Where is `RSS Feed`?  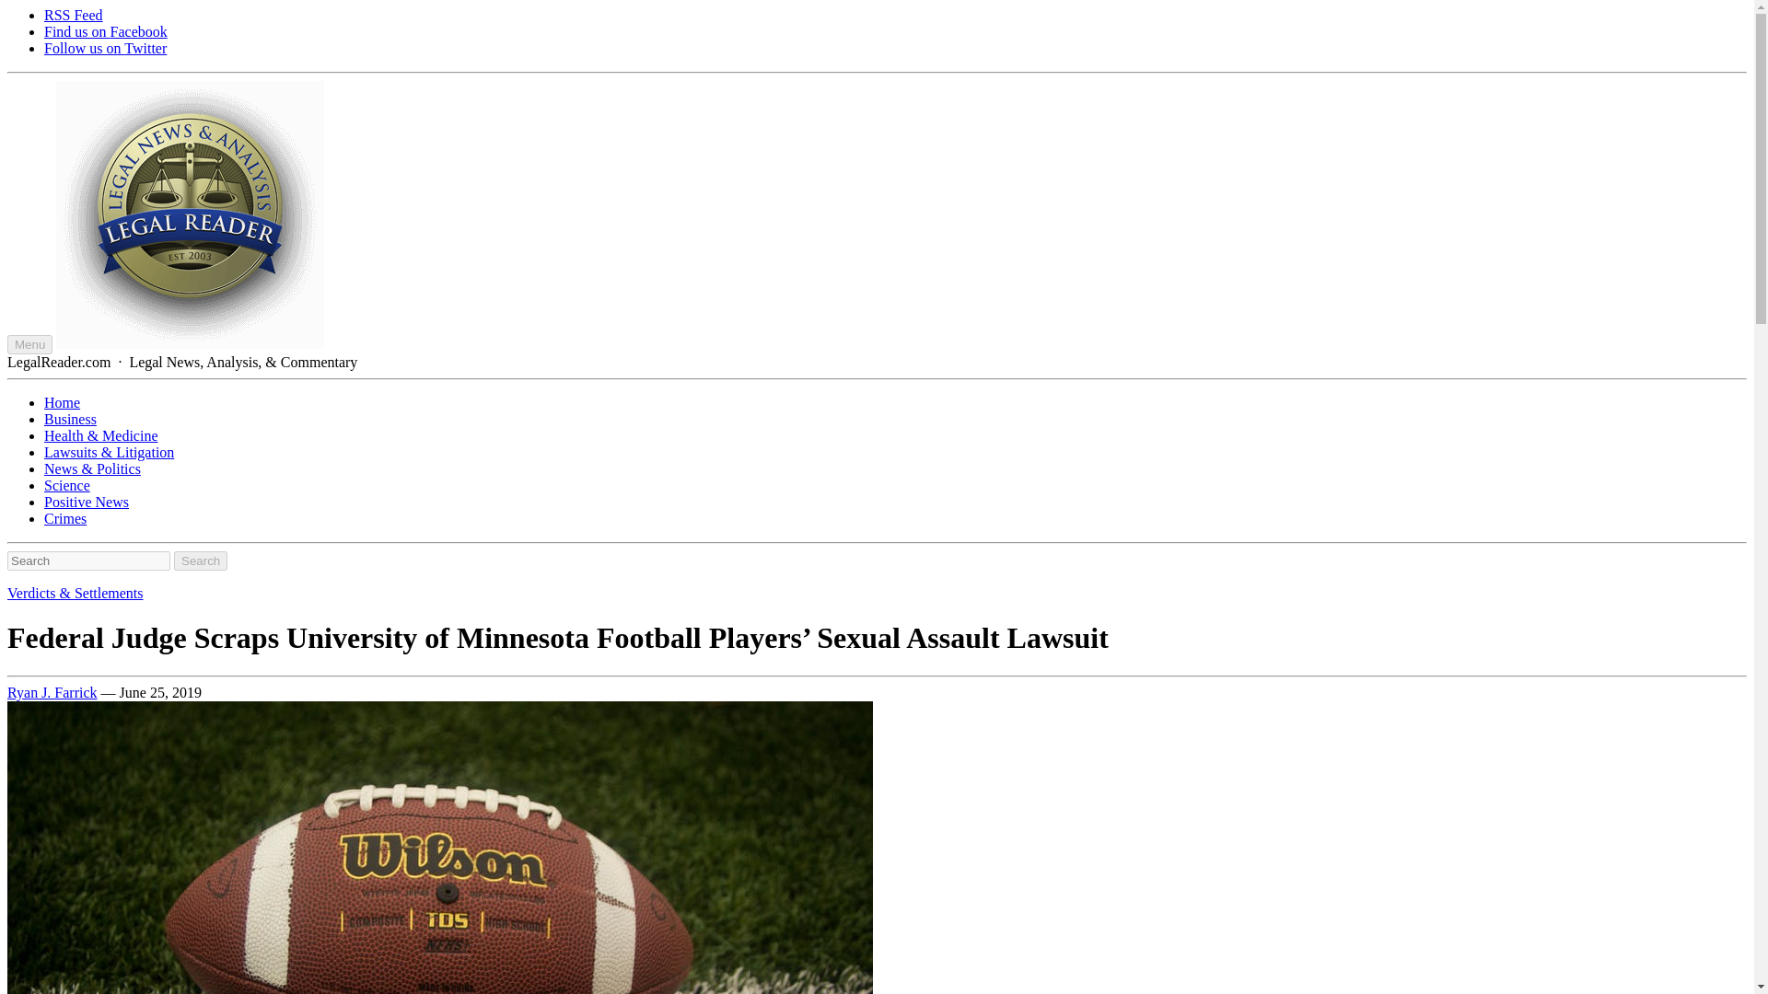 RSS Feed is located at coordinates (74, 15).